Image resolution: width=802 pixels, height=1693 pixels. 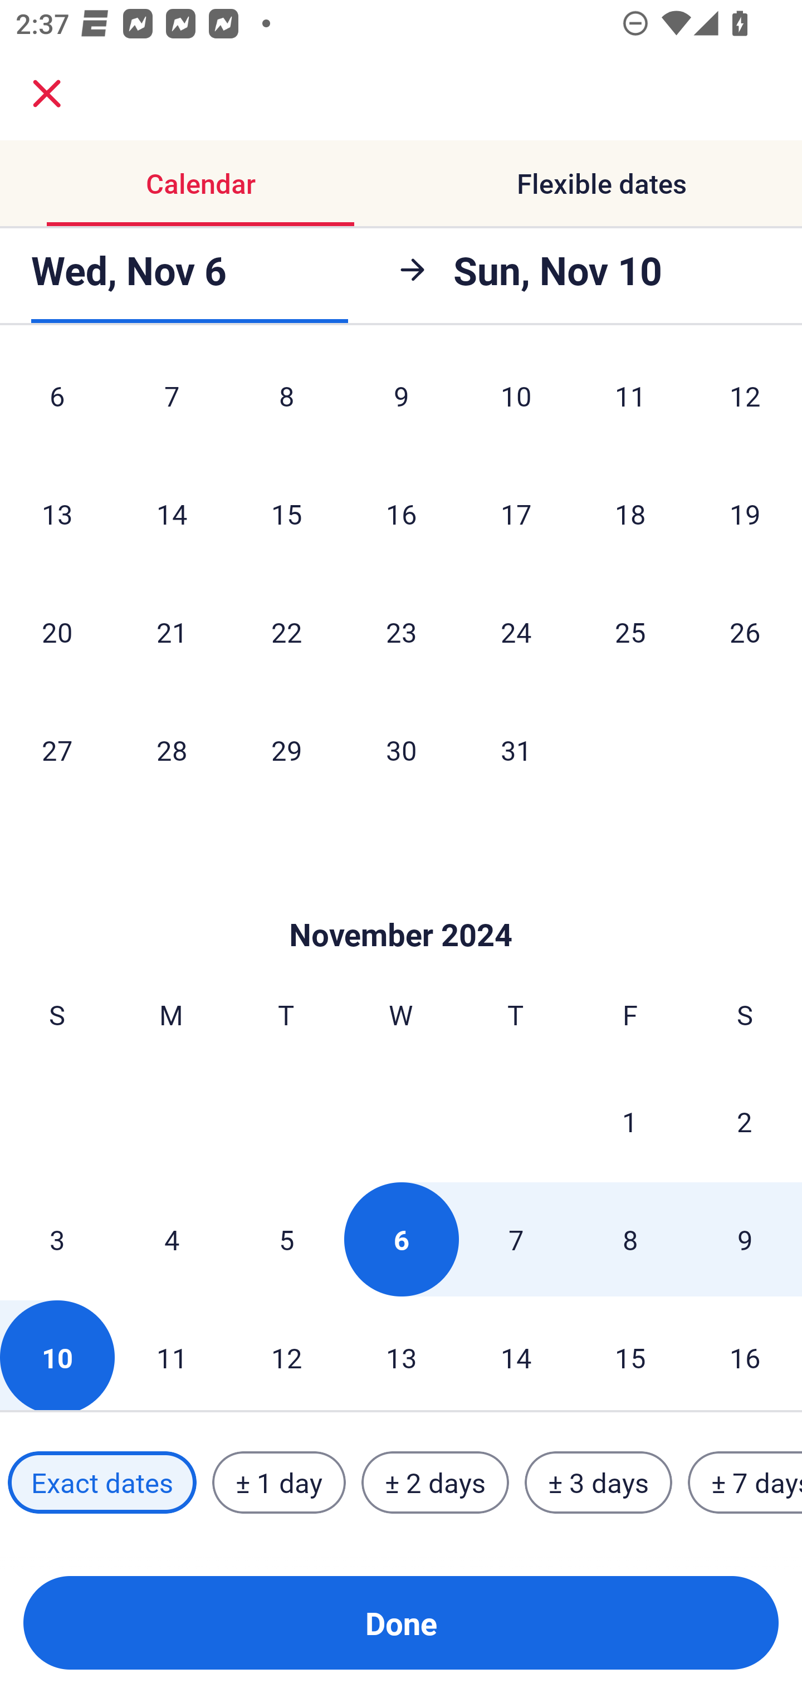 I want to click on ± 1 day, so click(x=278, y=1482).